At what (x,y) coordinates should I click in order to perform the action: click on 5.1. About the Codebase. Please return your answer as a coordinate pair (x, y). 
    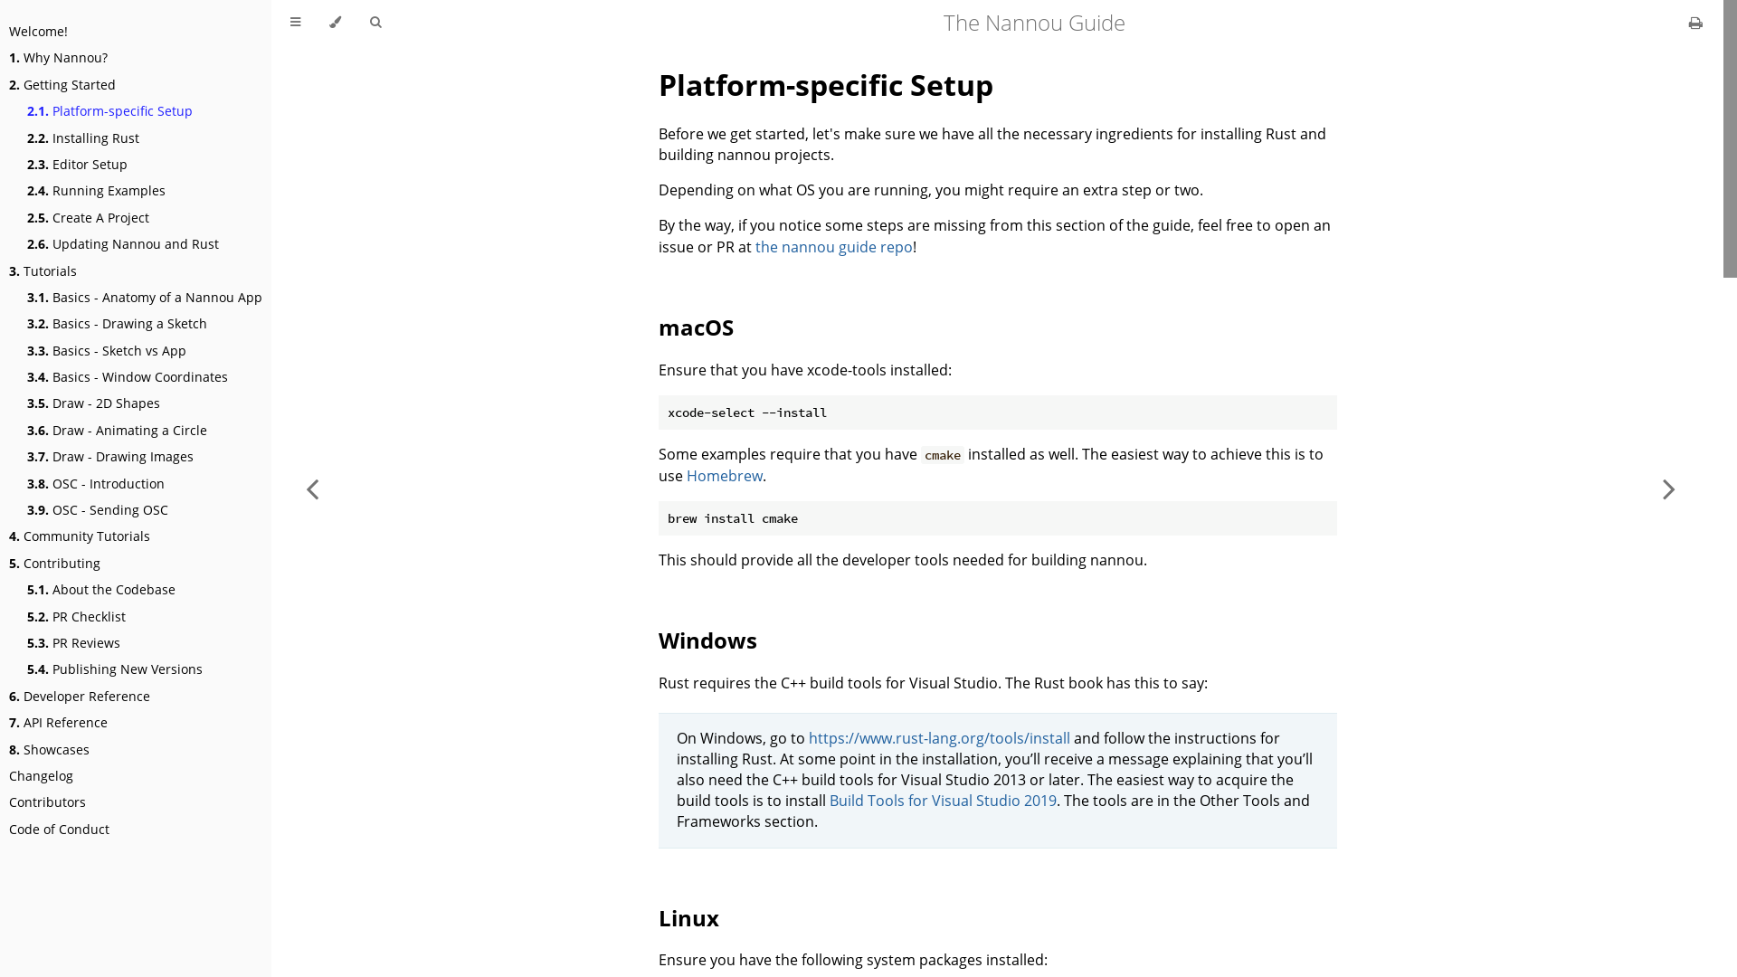
    Looking at the image, I should click on (101, 590).